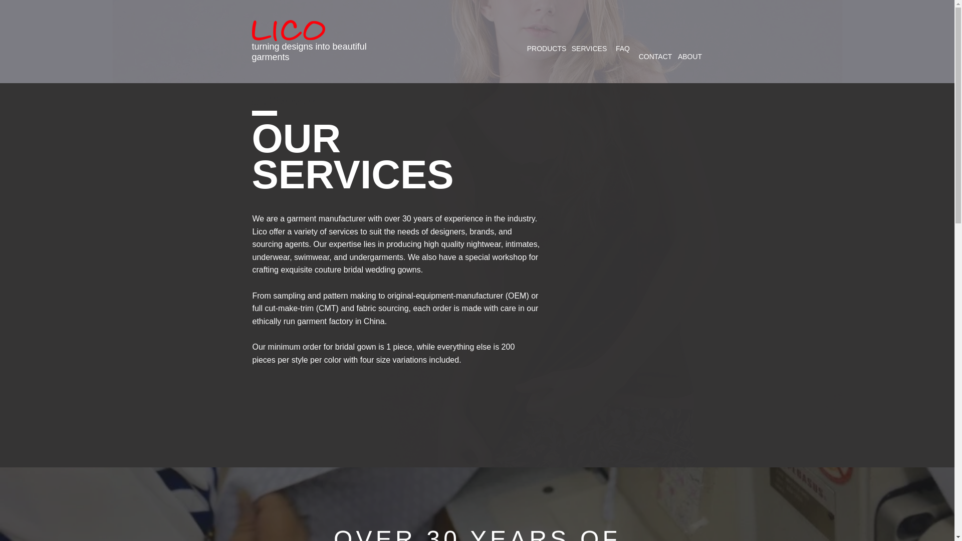 The width and height of the screenshot is (962, 541). I want to click on SERVICES, so click(589, 49).